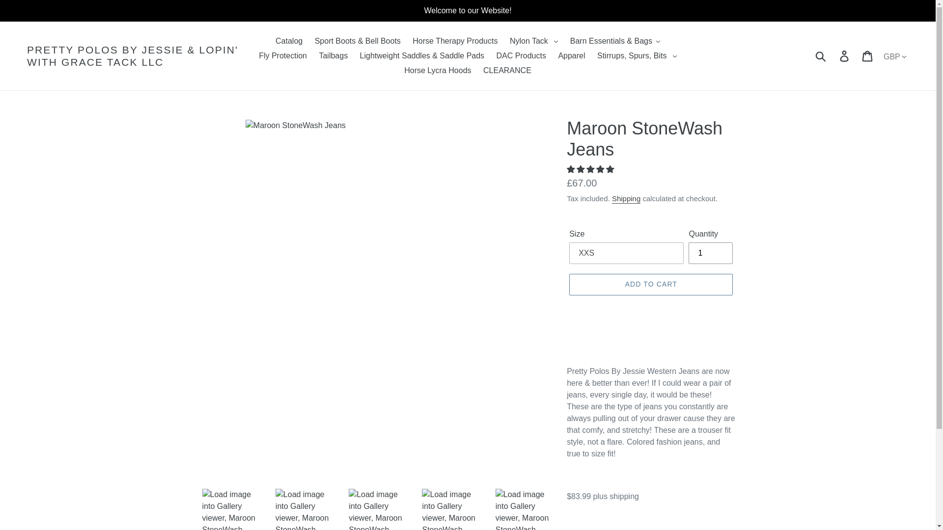 The width and height of the screenshot is (943, 530). I want to click on DAC Products, so click(521, 56).